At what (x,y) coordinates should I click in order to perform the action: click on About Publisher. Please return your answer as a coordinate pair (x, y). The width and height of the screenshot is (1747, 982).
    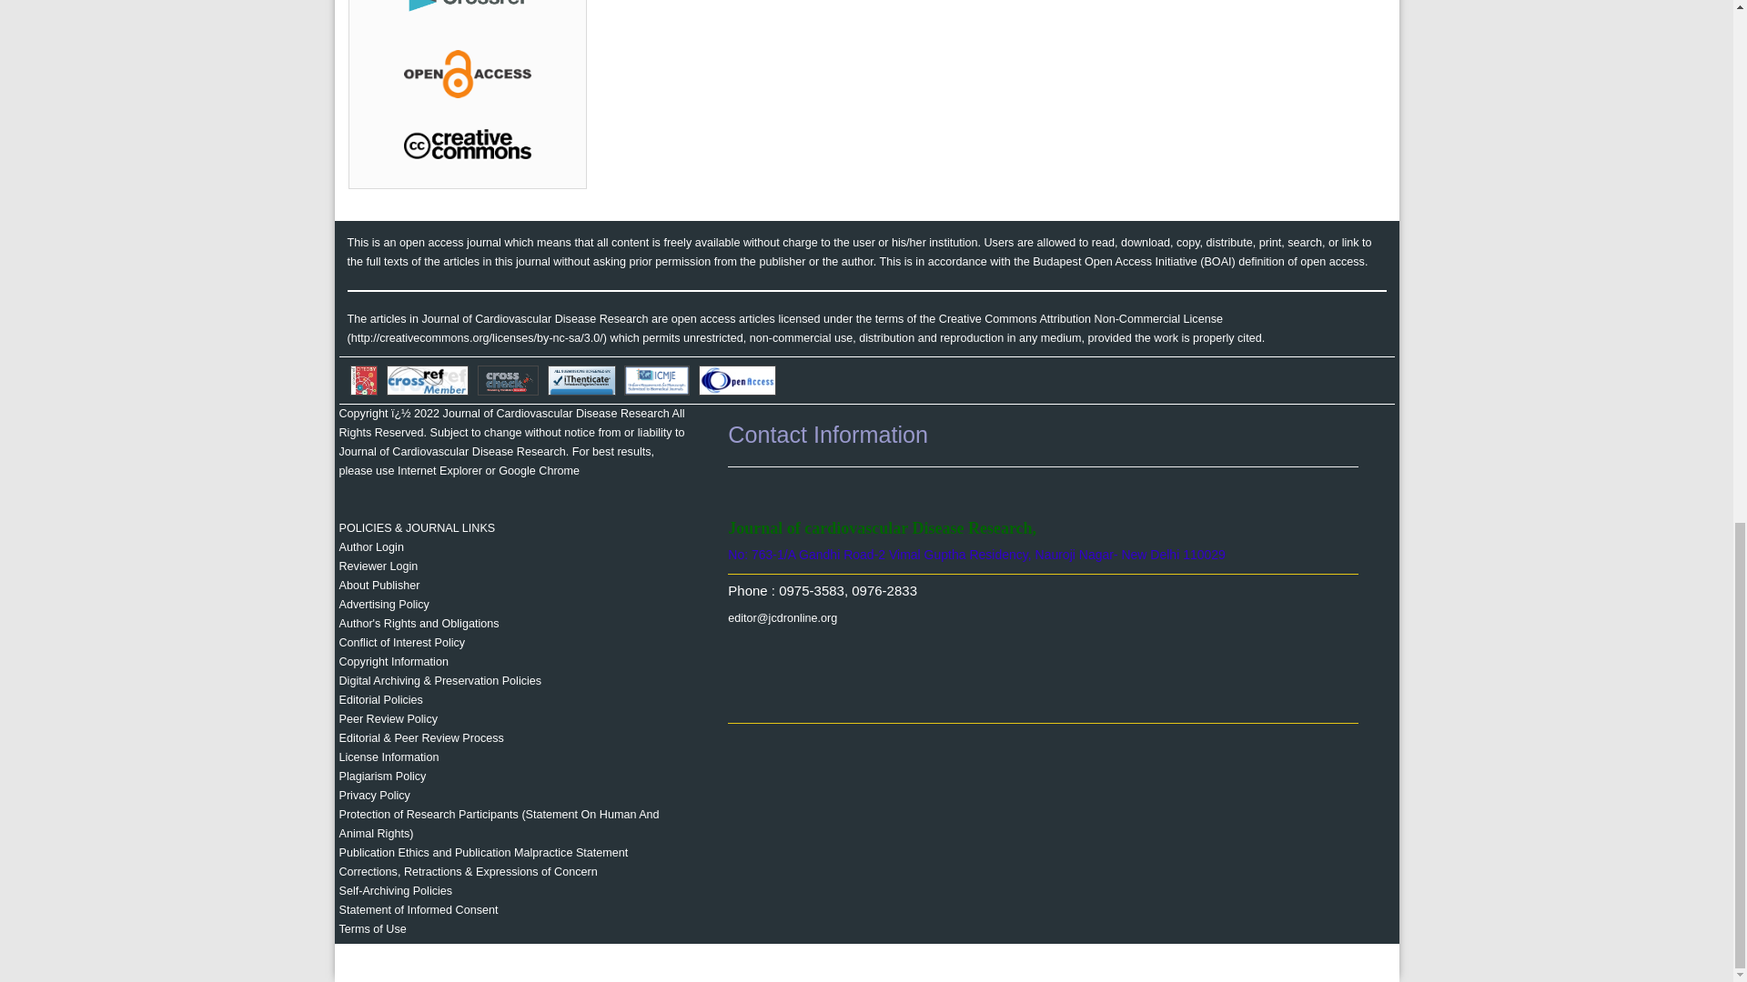
    Looking at the image, I should click on (379, 586).